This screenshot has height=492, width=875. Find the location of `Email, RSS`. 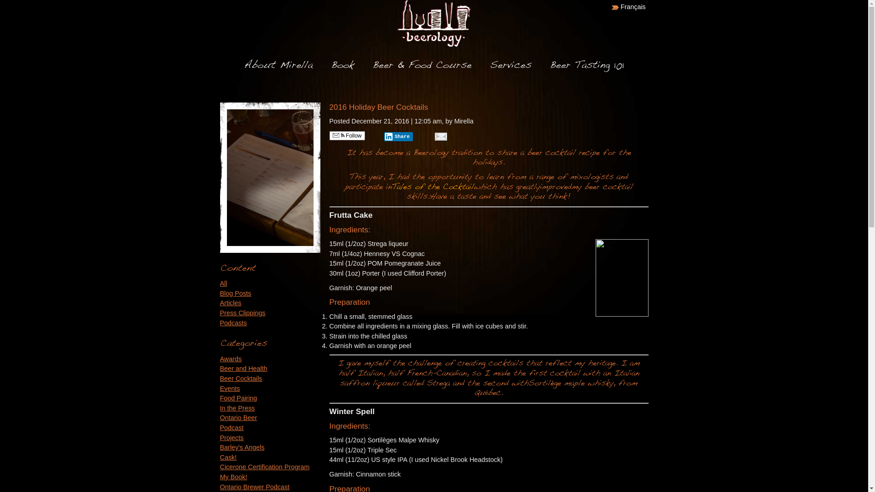

Email, RSS is located at coordinates (339, 136).